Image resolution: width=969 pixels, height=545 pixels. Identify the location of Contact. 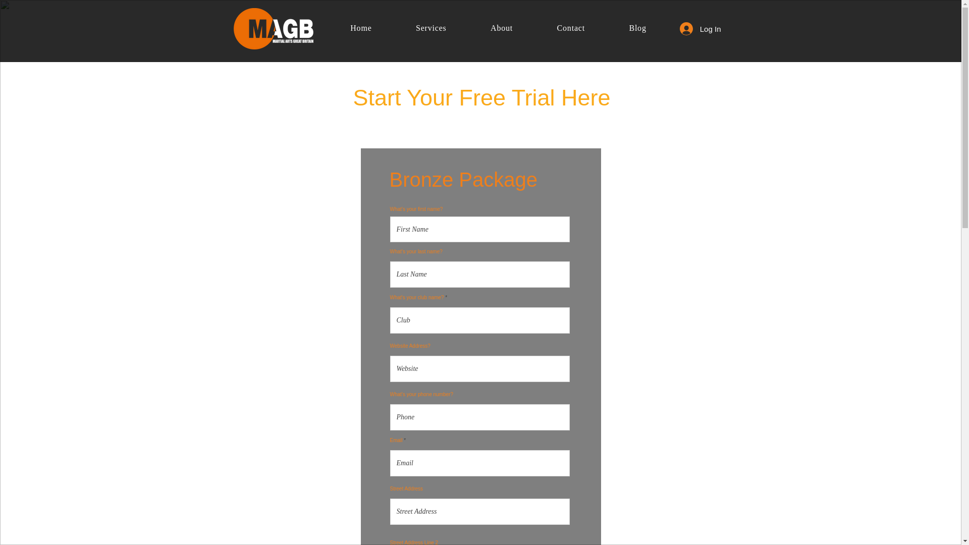
(570, 28).